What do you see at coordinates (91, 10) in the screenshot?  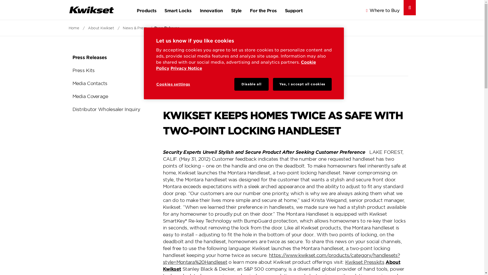 I see `Kwikset.com Home` at bounding box center [91, 10].